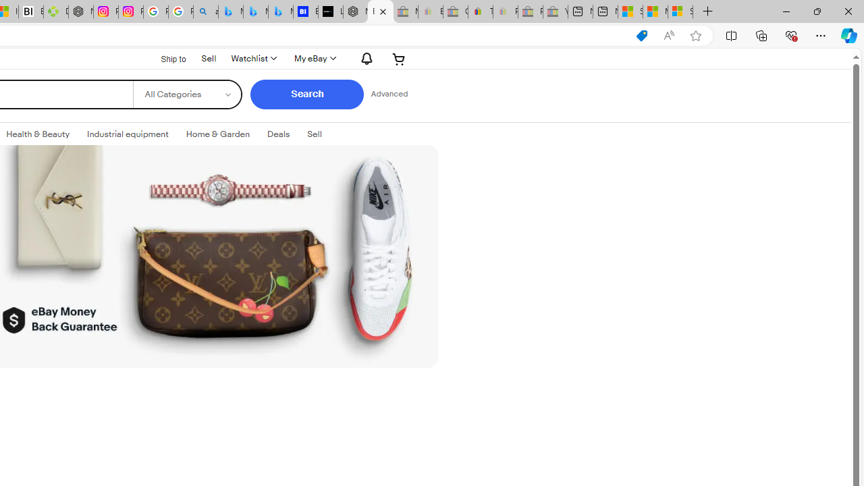 This screenshot has height=486, width=864. I want to click on AutomationID: gh-eb-Alerts, so click(364, 58).